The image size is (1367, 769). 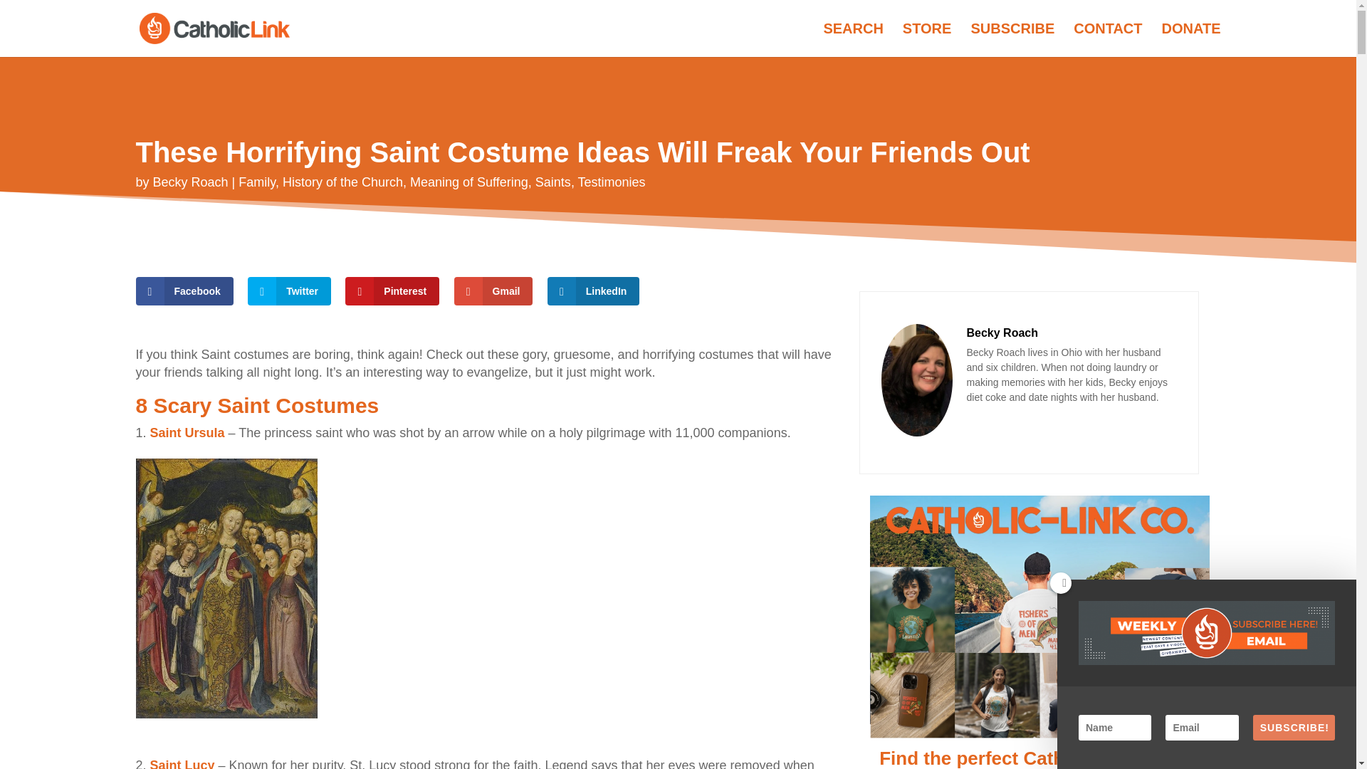 What do you see at coordinates (1191, 40) in the screenshot?
I see `DONATE` at bounding box center [1191, 40].